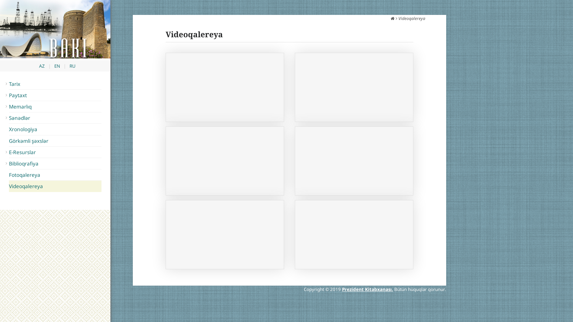  What do you see at coordinates (55, 152) in the screenshot?
I see `E-Resurslar` at bounding box center [55, 152].